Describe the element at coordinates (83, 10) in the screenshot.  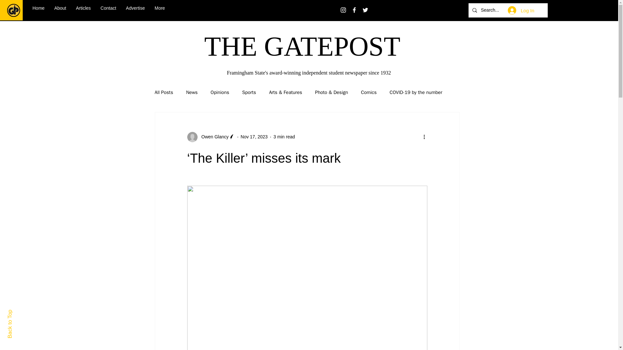
I see `Articles` at that location.